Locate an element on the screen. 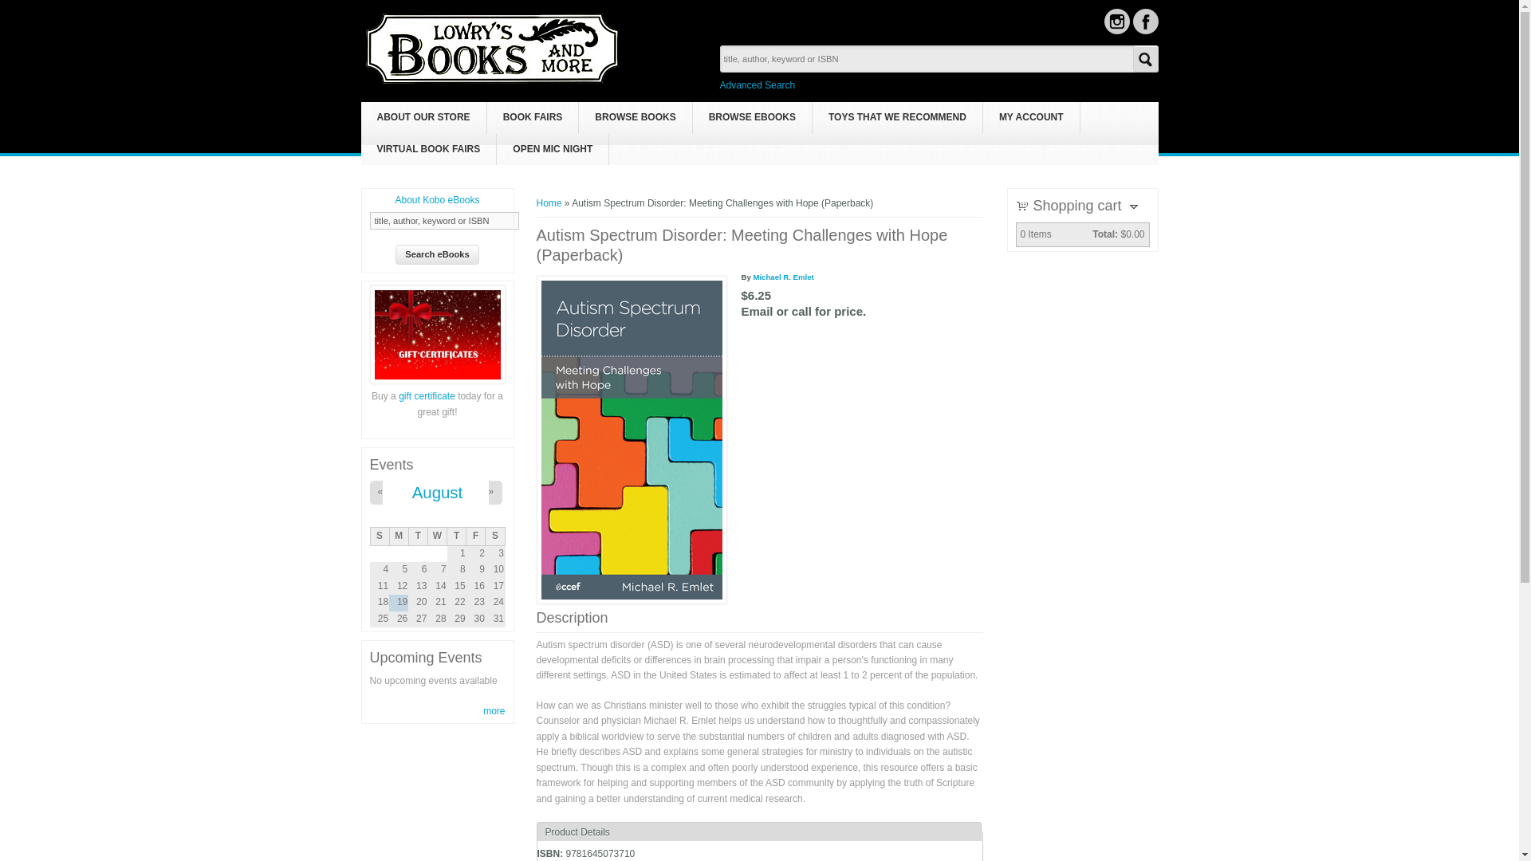  Search is located at coordinates (1145, 59).